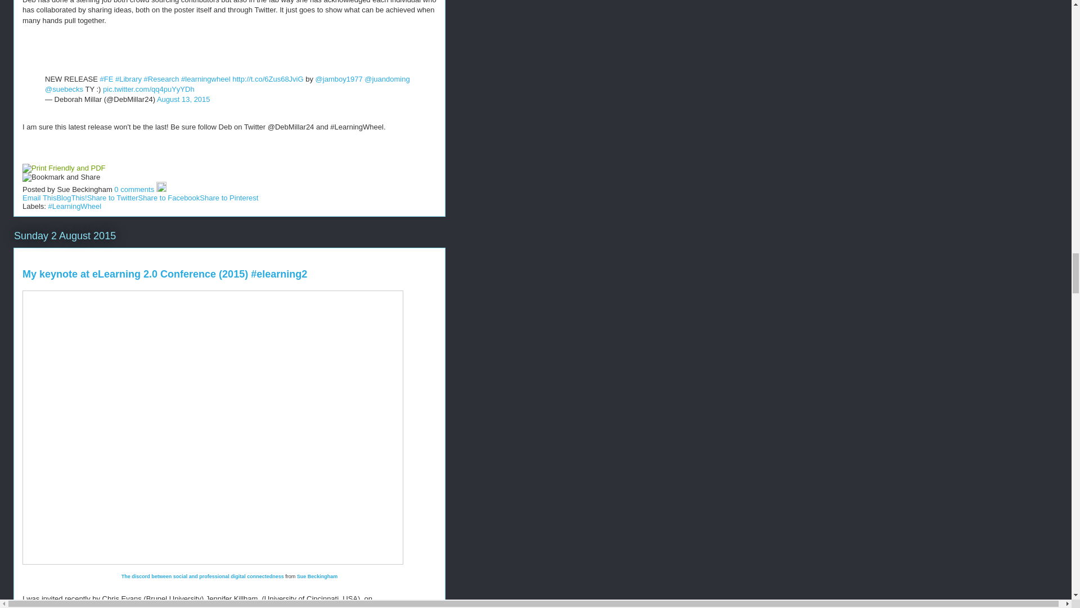  What do you see at coordinates (169, 198) in the screenshot?
I see `Share to Facebook` at bounding box center [169, 198].